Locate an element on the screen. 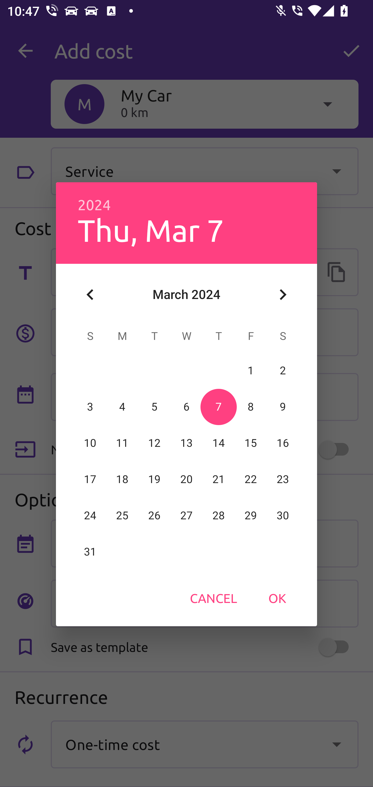  28 28 March 2024 is located at coordinates (218, 515).